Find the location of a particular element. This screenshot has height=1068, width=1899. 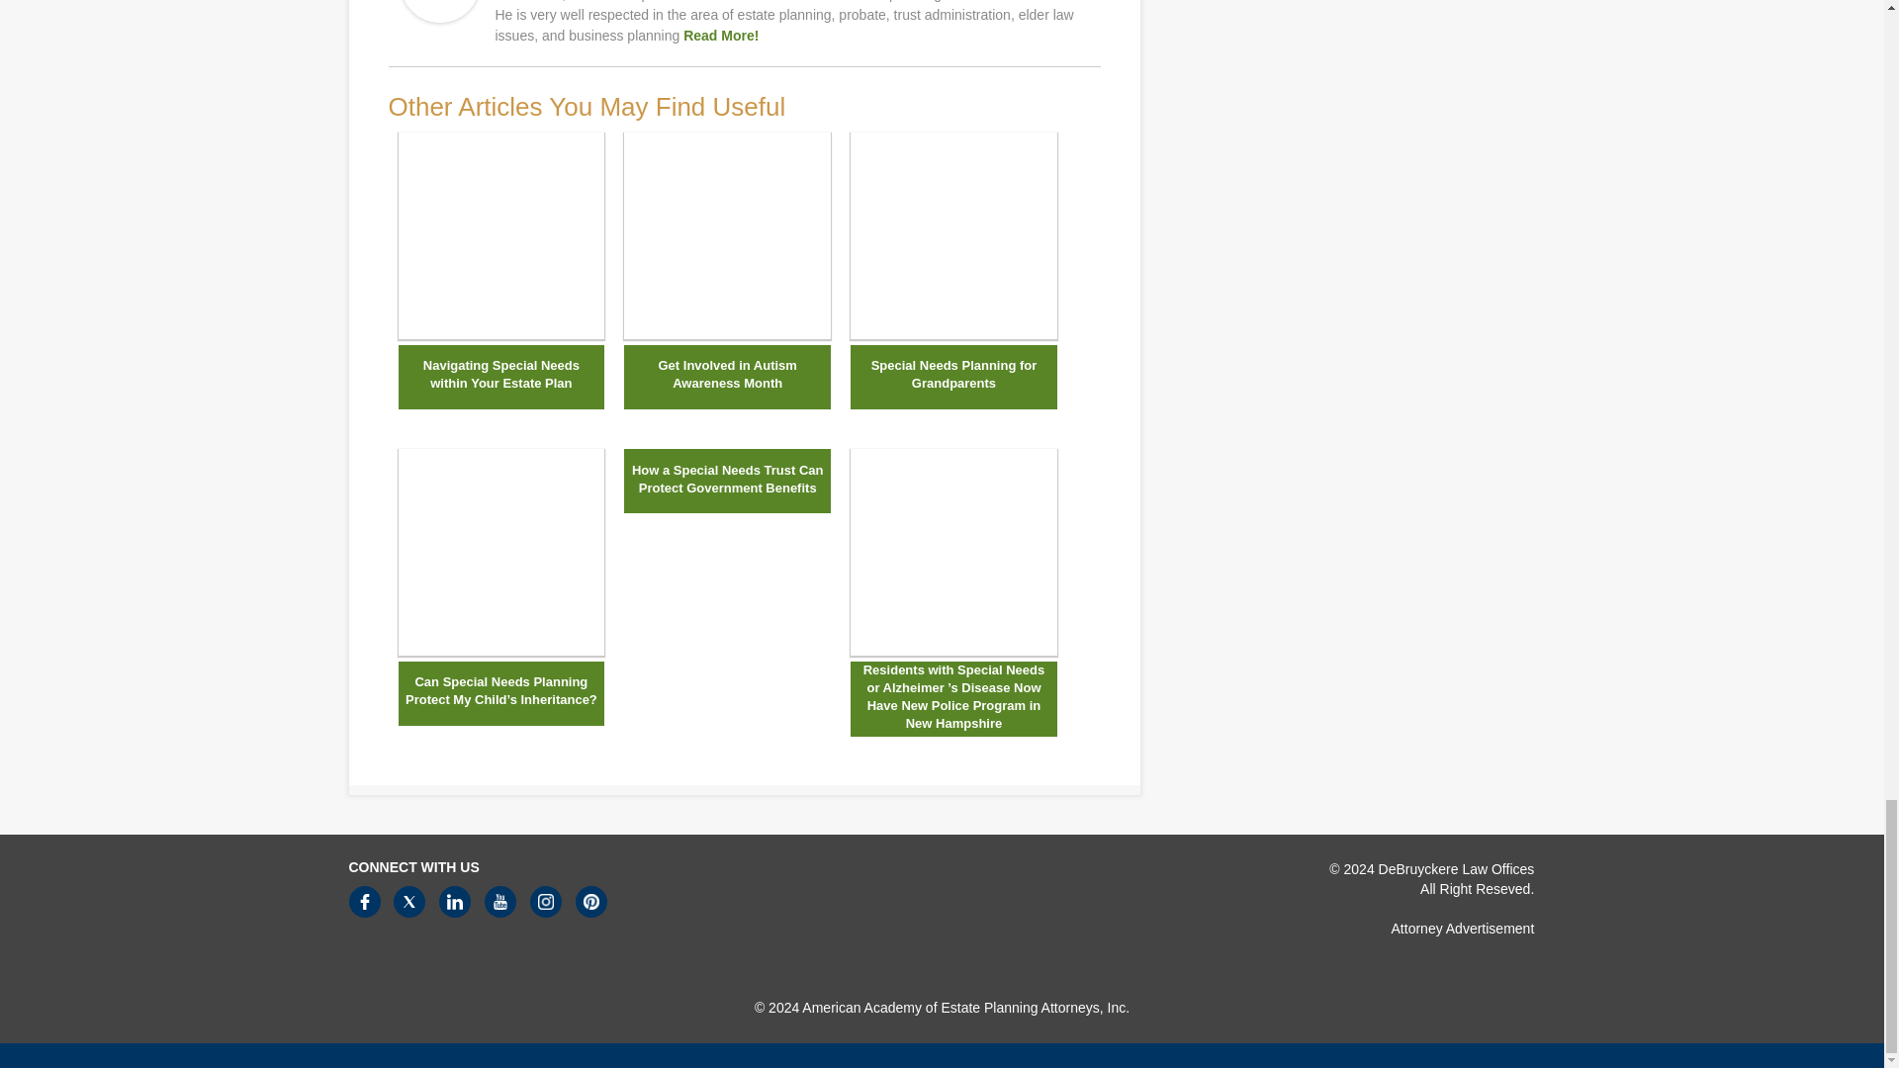

Daniel DeBruyckere is located at coordinates (438, 17).